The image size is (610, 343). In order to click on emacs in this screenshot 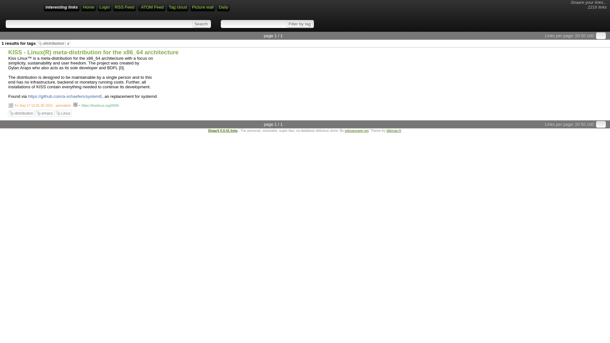, I will do `click(47, 113)`.